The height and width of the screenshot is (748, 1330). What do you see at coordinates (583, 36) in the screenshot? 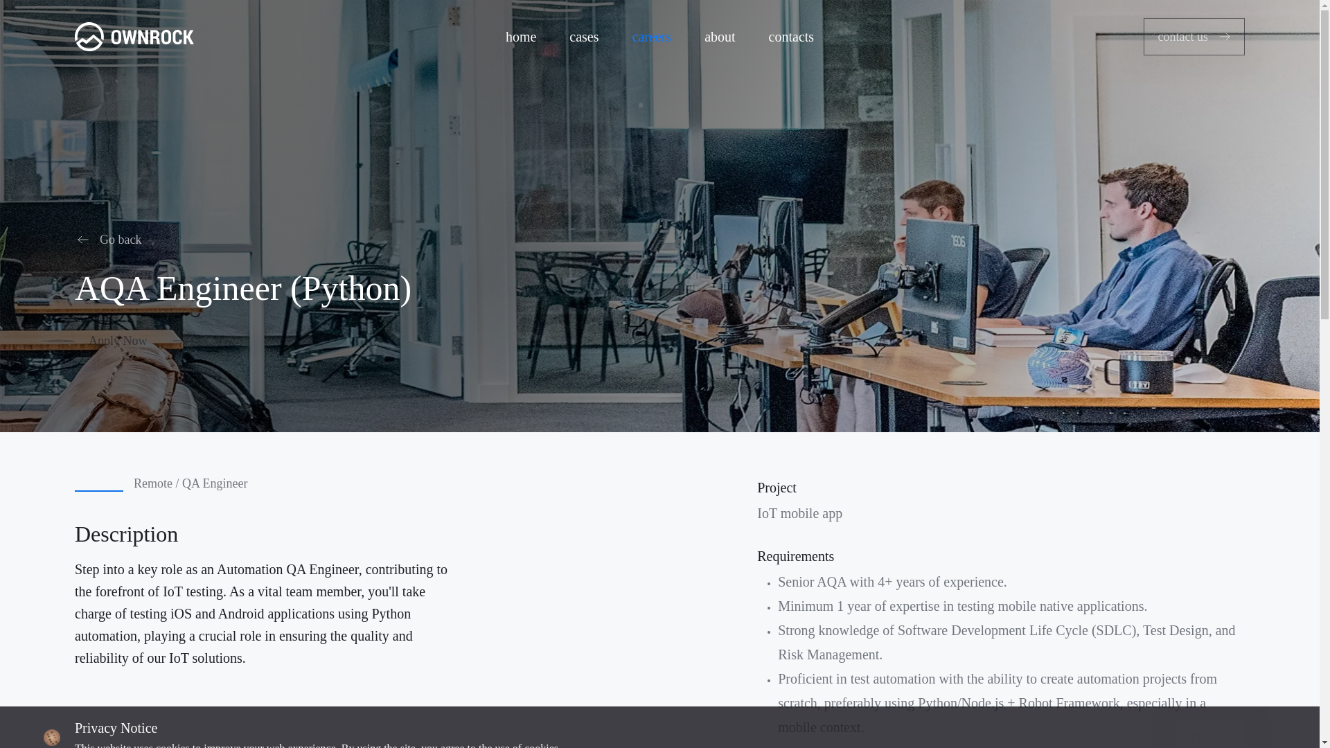
I see `cases` at bounding box center [583, 36].